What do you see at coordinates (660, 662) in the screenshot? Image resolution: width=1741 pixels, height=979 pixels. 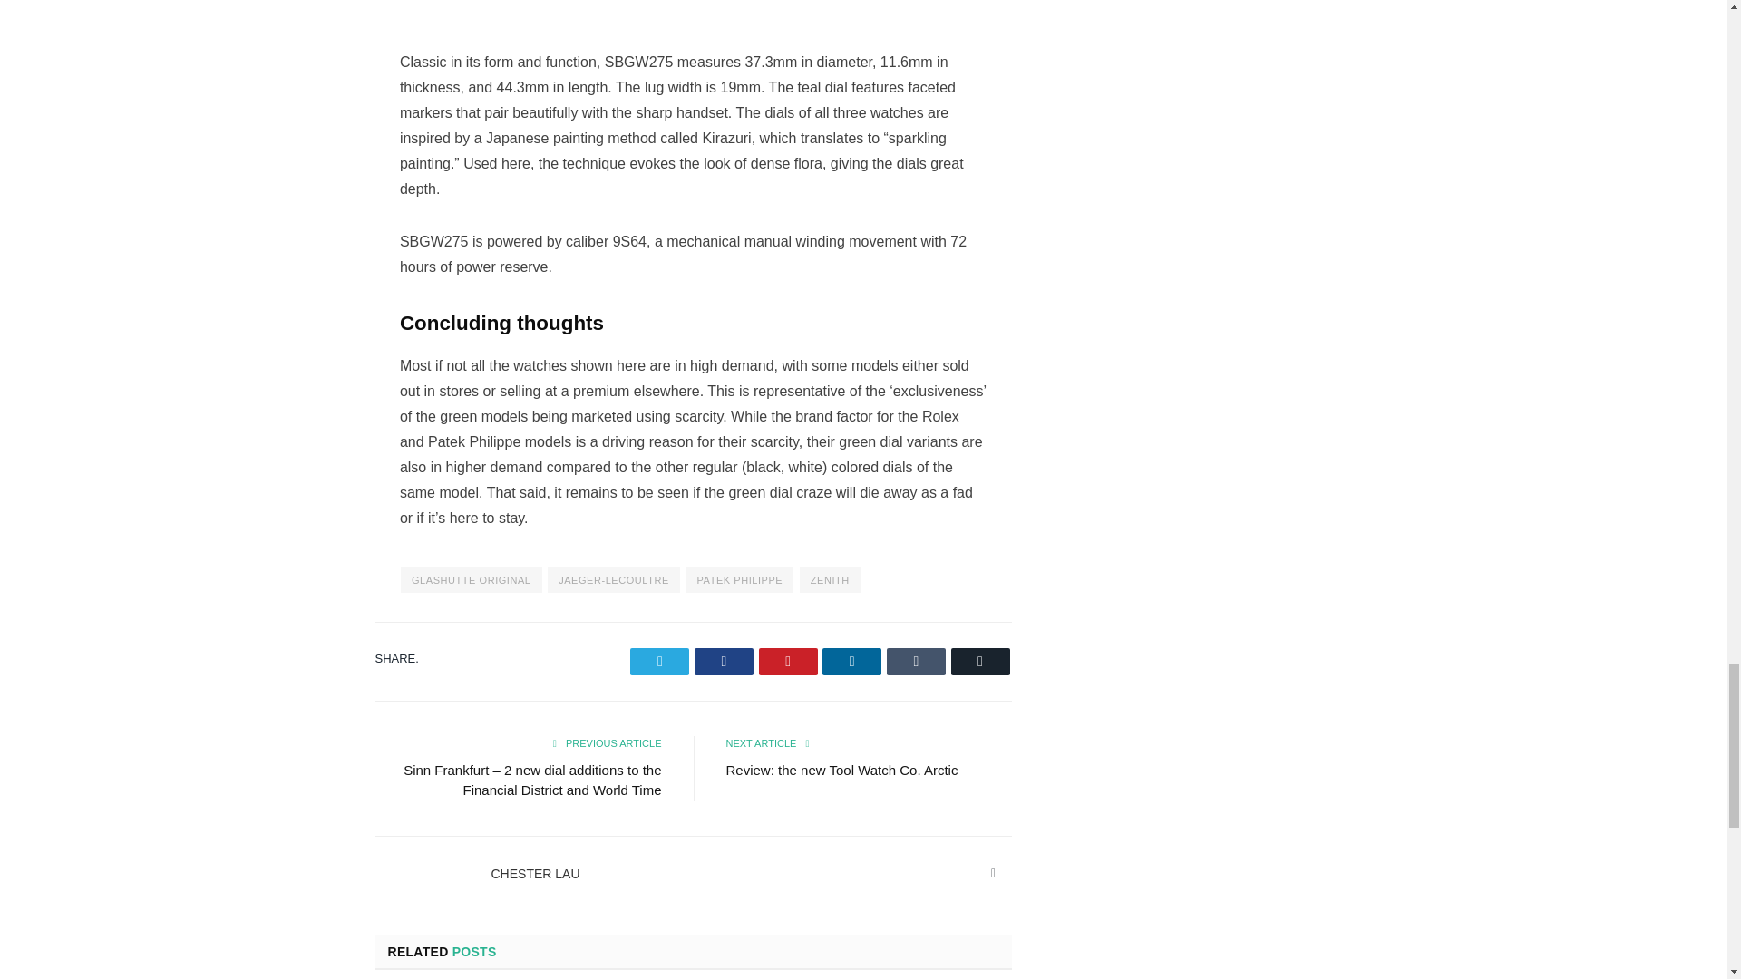 I see `Tweet It` at bounding box center [660, 662].